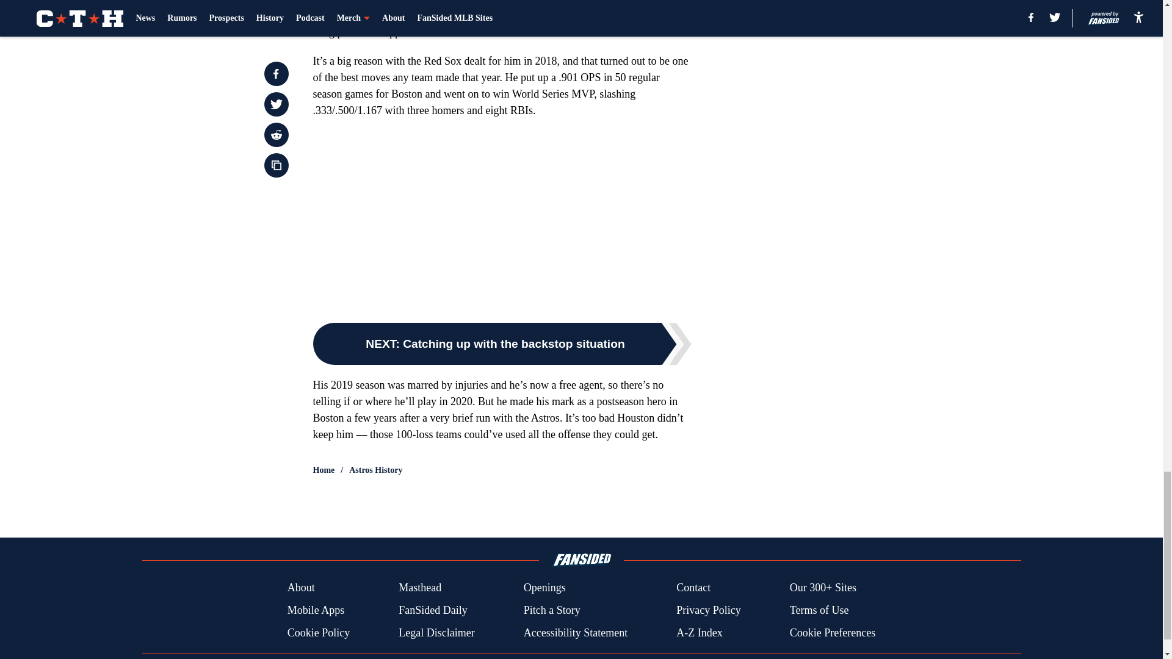 The image size is (1172, 659). What do you see at coordinates (301, 588) in the screenshot?
I see `About` at bounding box center [301, 588].